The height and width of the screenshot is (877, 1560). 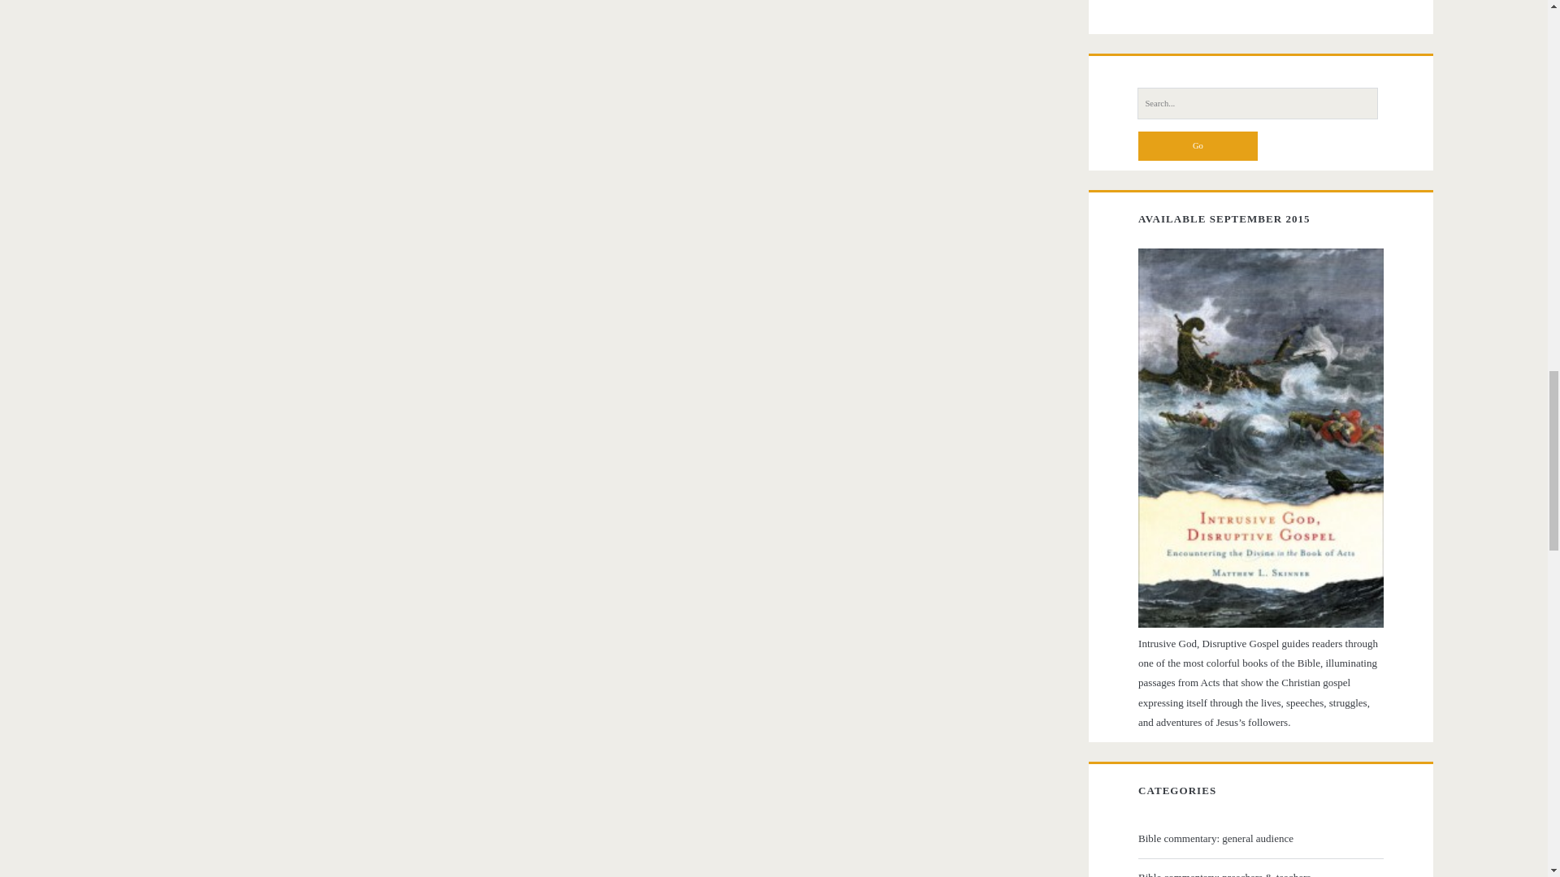 What do you see at coordinates (1257, 102) in the screenshot?
I see `Search for:` at bounding box center [1257, 102].